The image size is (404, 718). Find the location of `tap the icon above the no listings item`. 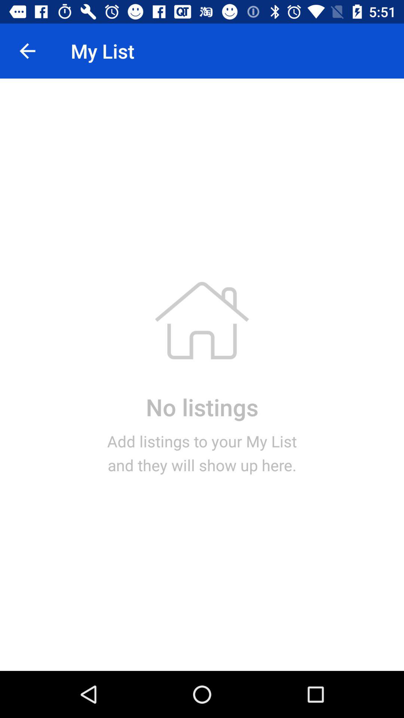

tap the icon above the no listings item is located at coordinates (27, 51).